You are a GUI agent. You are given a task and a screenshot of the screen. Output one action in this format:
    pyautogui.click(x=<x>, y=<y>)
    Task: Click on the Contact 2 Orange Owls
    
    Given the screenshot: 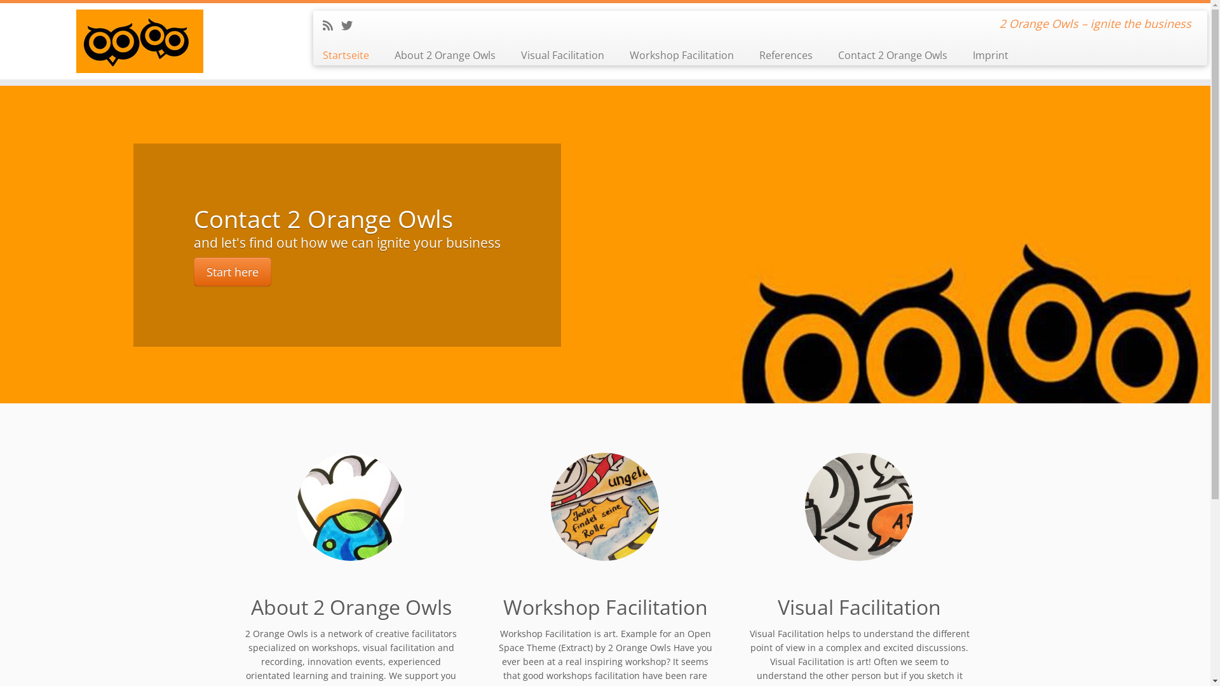 What is the action you would take?
    pyautogui.click(x=893, y=55)
    